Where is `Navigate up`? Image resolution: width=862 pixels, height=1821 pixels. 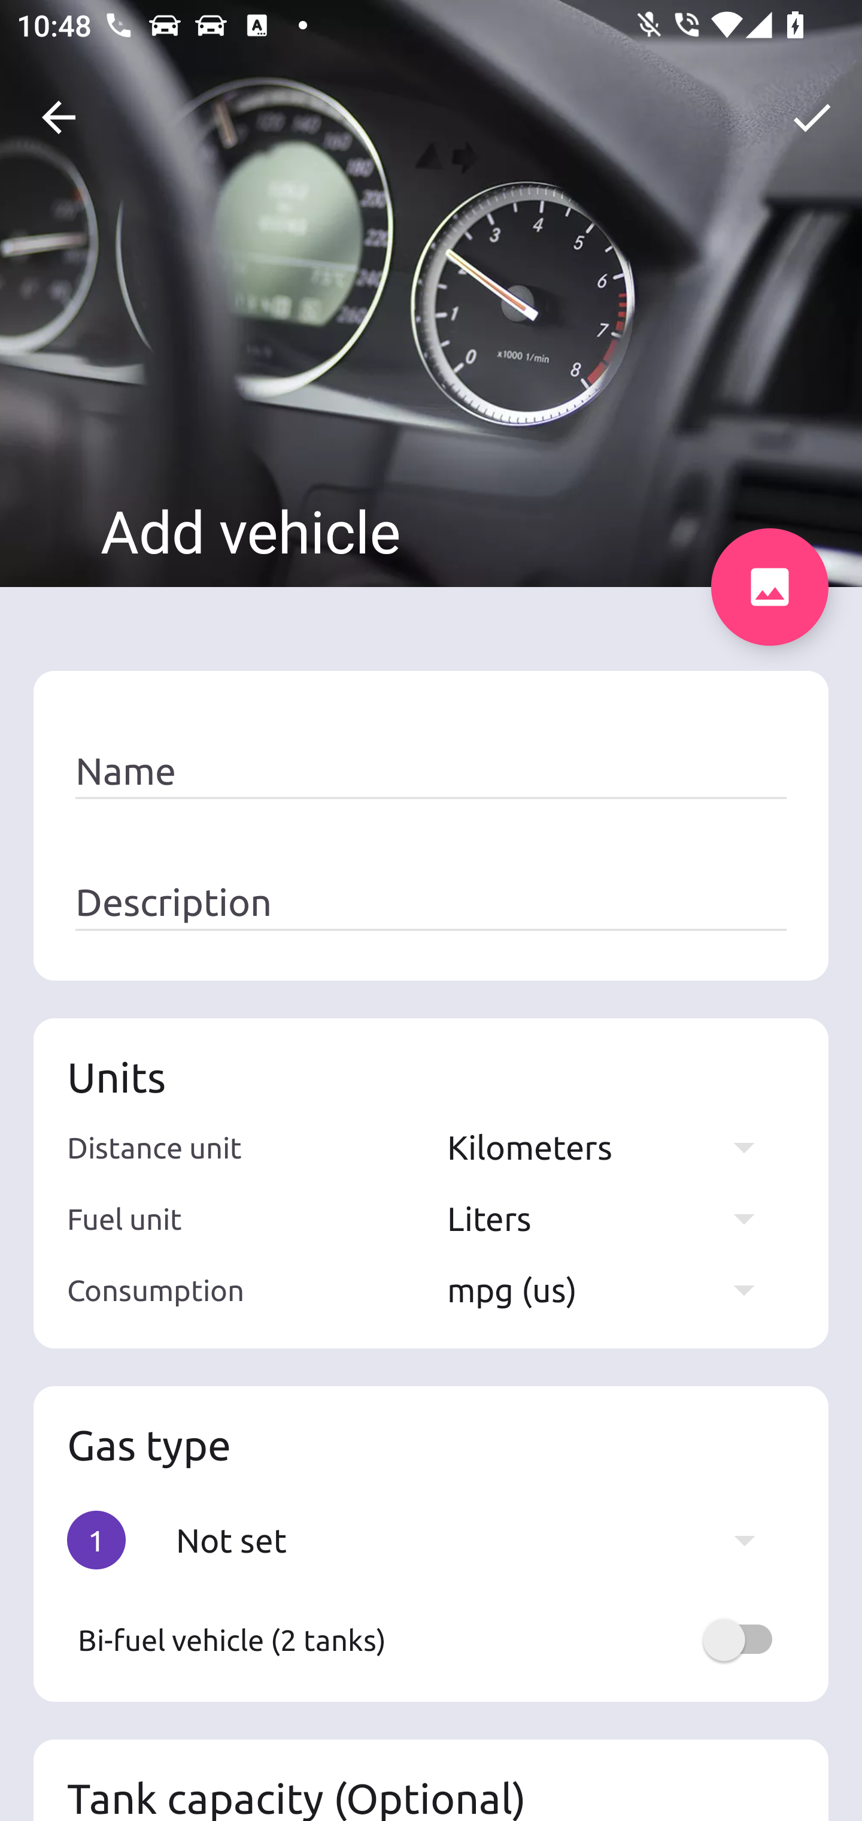
Navigate up is located at coordinates (59, 117).